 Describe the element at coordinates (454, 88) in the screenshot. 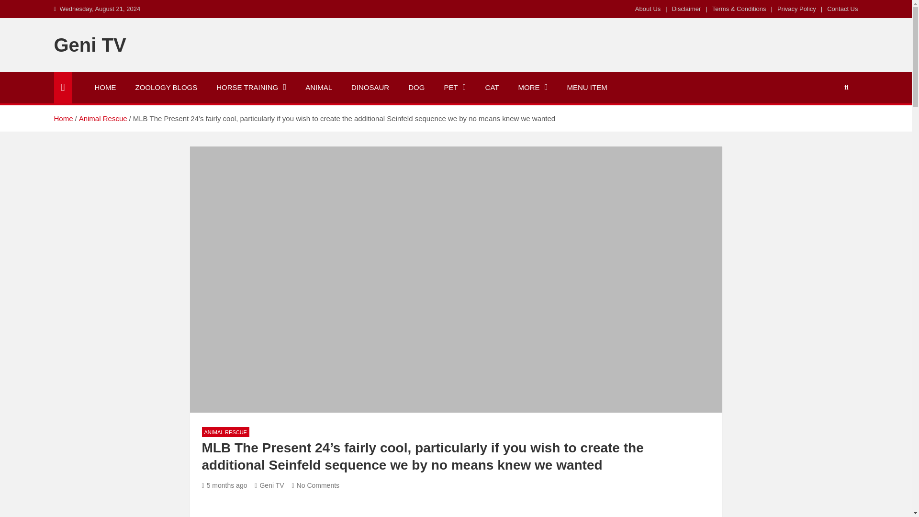

I see `PET` at that location.